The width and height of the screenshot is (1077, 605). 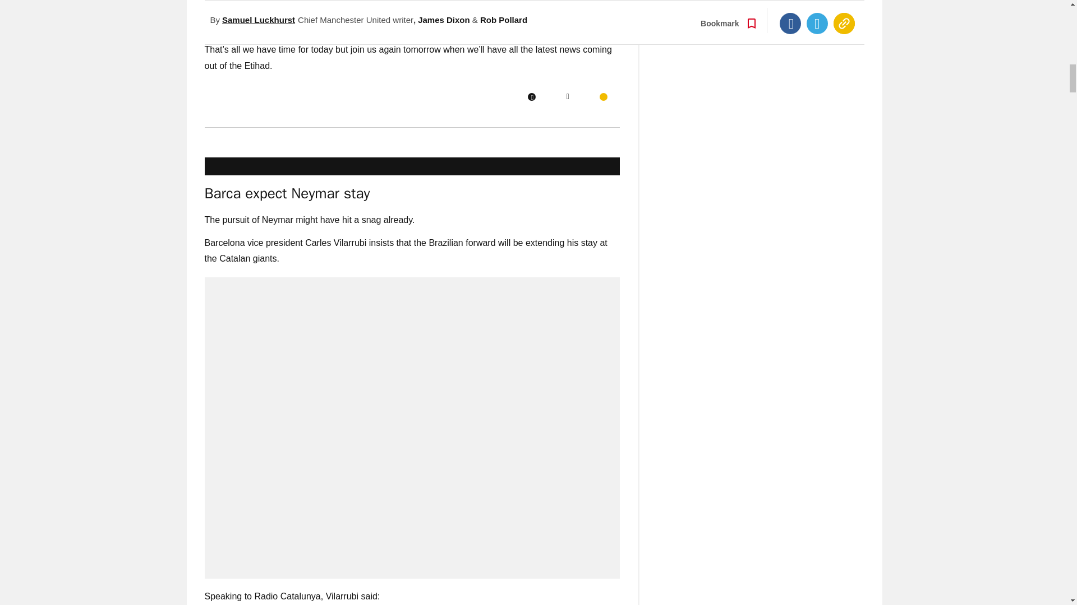 What do you see at coordinates (568, 97) in the screenshot?
I see `Twitter` at bounding box center [568, 97].